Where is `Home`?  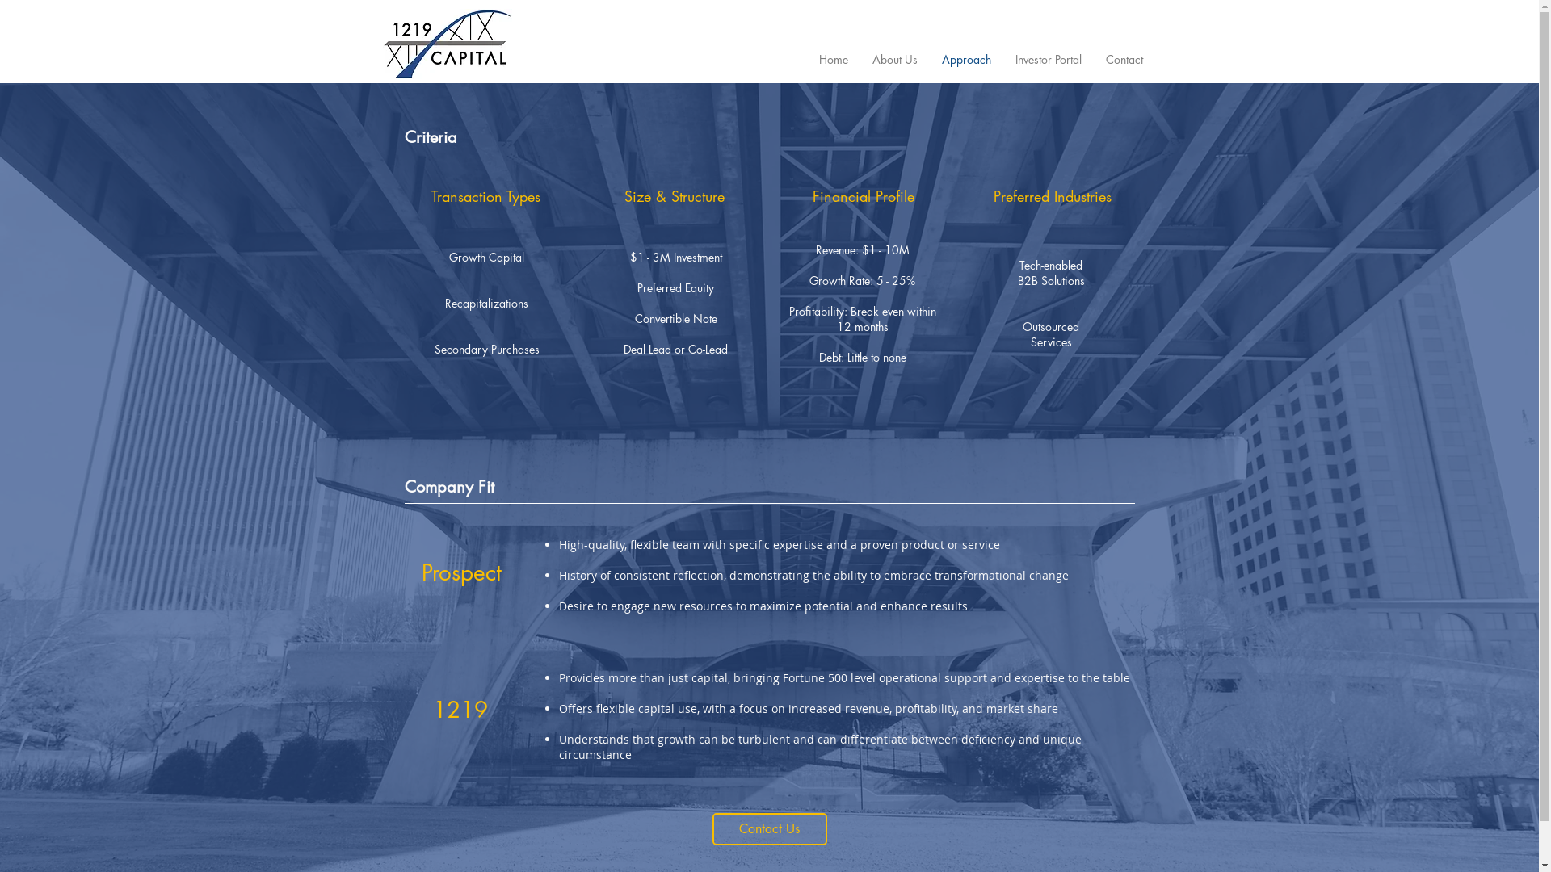 Home is located at coordinates (833, 60).